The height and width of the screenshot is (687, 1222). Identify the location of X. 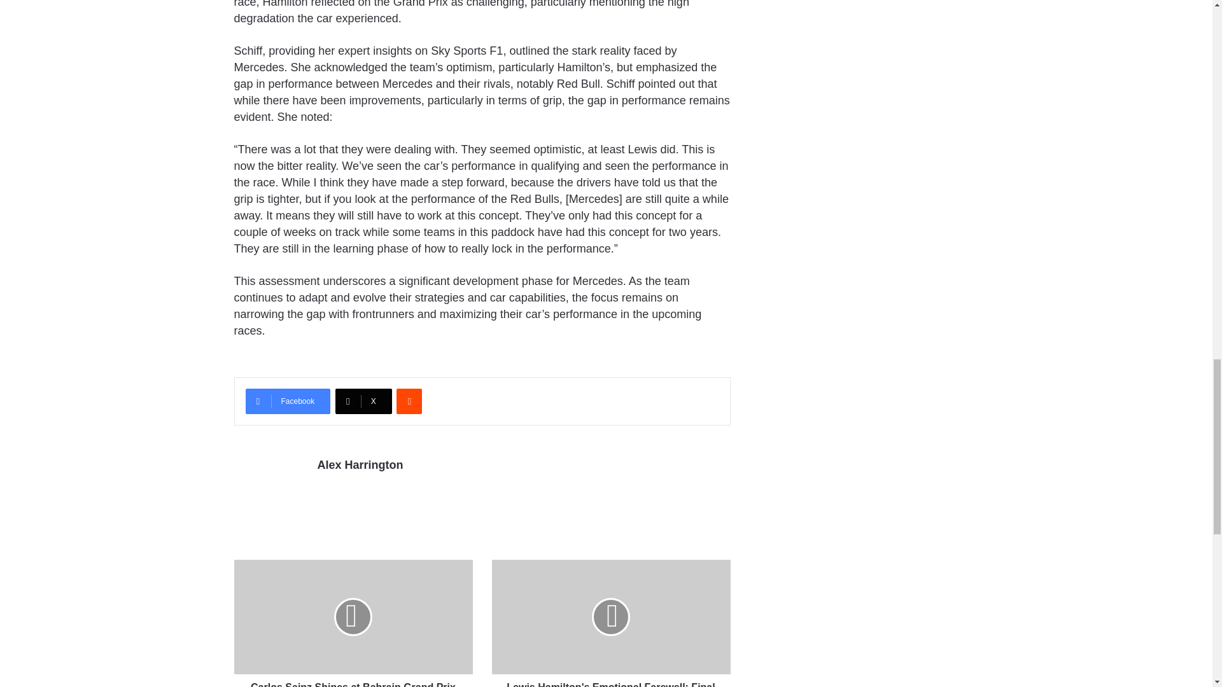
(363, 401).